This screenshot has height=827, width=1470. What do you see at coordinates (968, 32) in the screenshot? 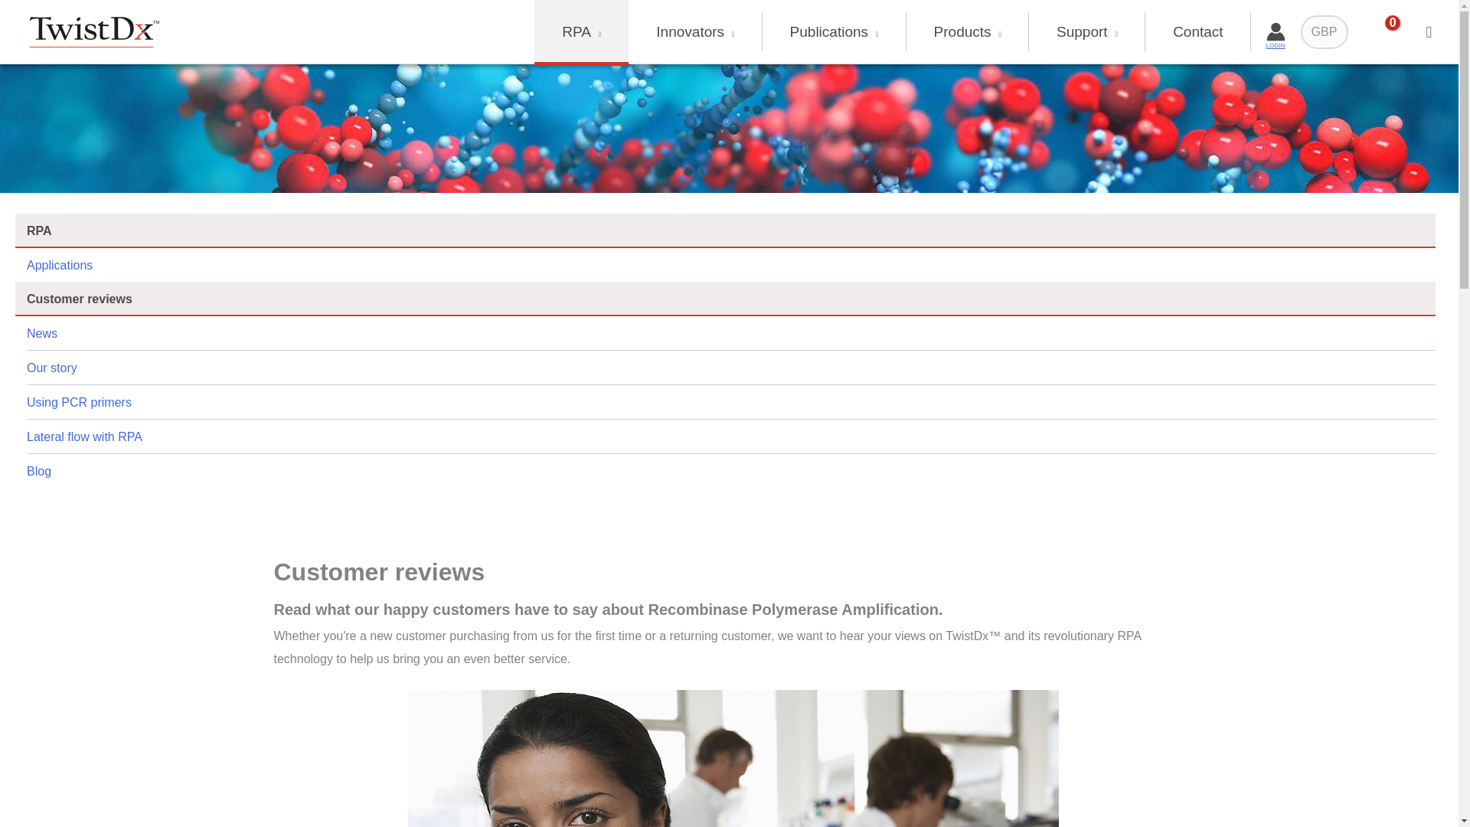
I see `Products` at bounding box center [968, 32].